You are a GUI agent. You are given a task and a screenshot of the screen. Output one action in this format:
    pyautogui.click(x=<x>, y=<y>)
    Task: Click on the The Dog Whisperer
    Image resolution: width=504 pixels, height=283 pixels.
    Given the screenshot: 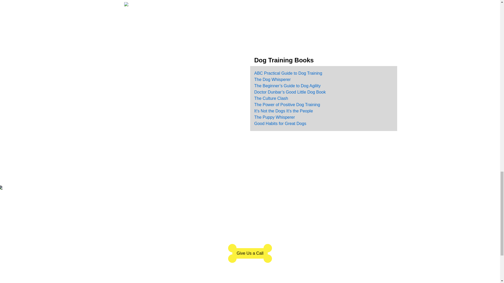 What is the action you would take?
    pyautogui.click(x=272, y=79)
    